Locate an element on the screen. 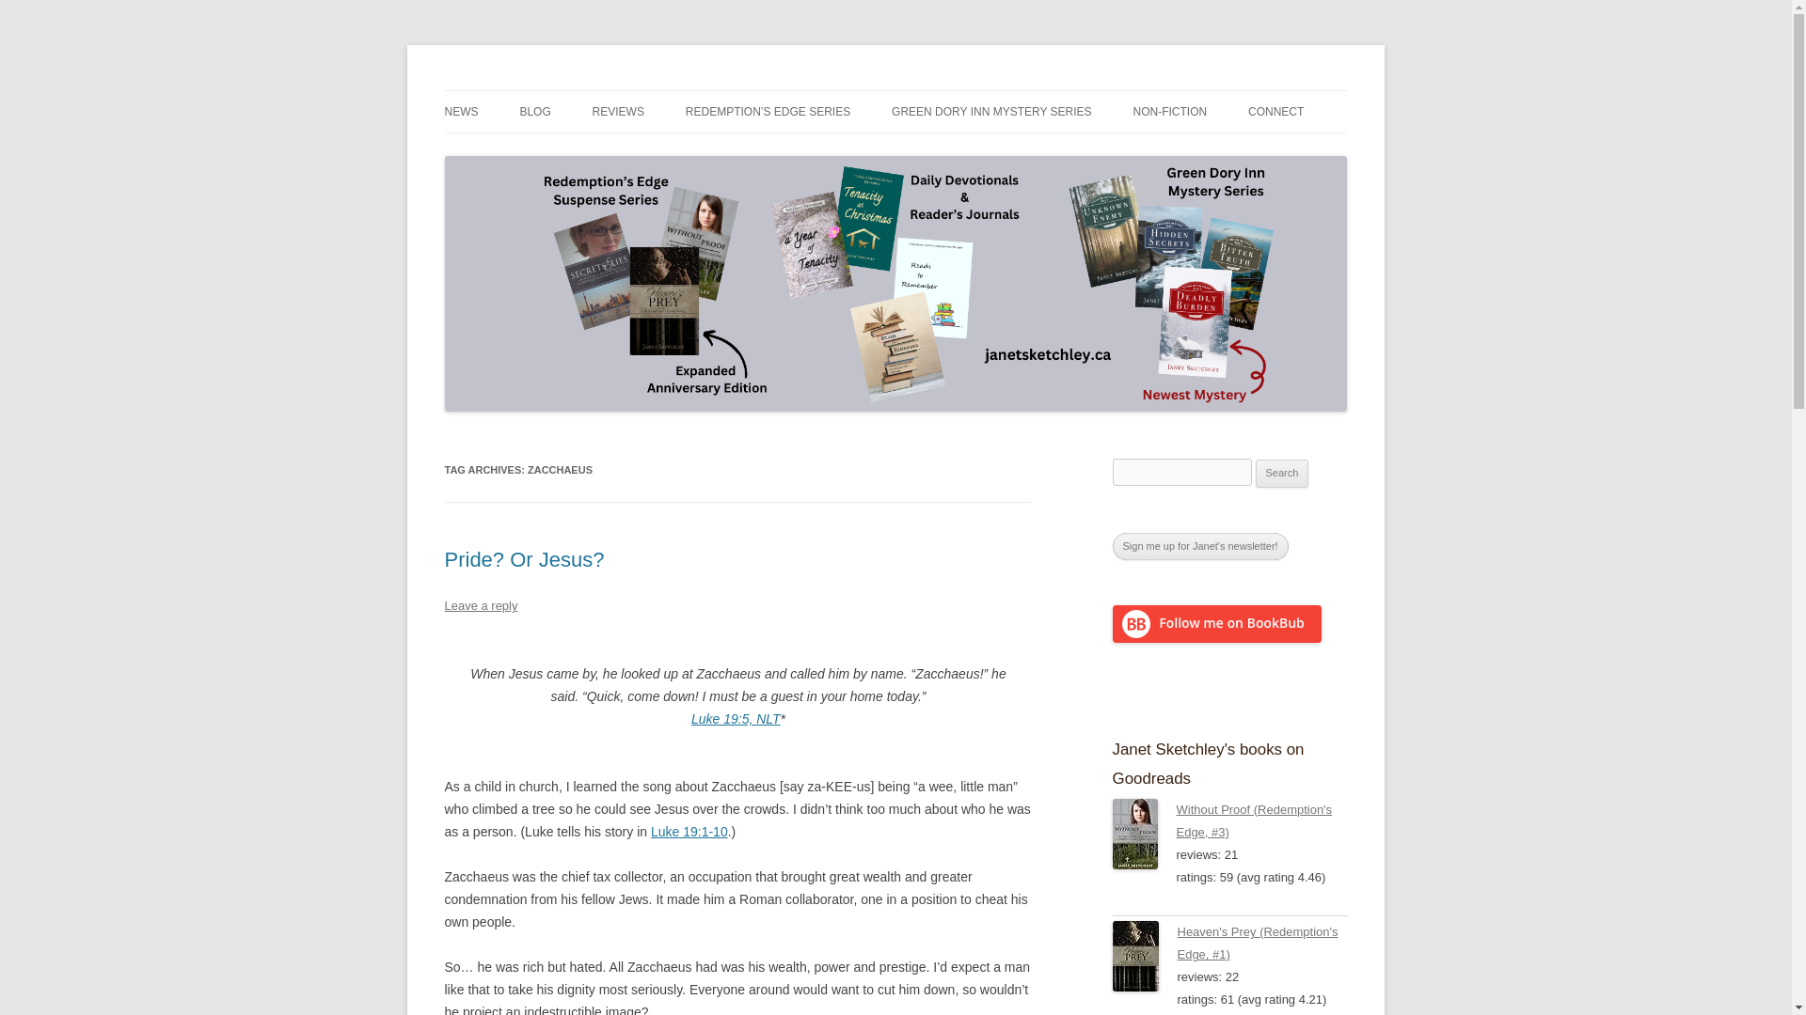 This screenshot has width=1806, height=1015. Search is located at coordinates (1282, 474).